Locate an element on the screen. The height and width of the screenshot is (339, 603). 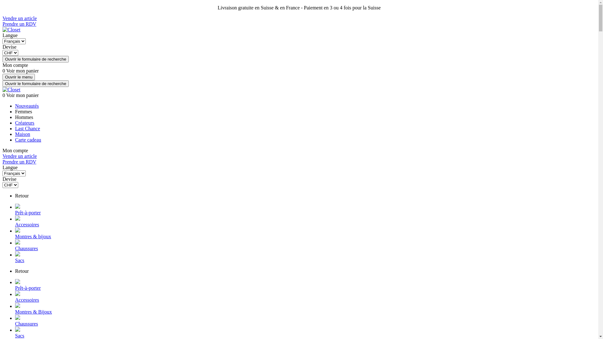
Accessoires is located at coordinates (305, 222).